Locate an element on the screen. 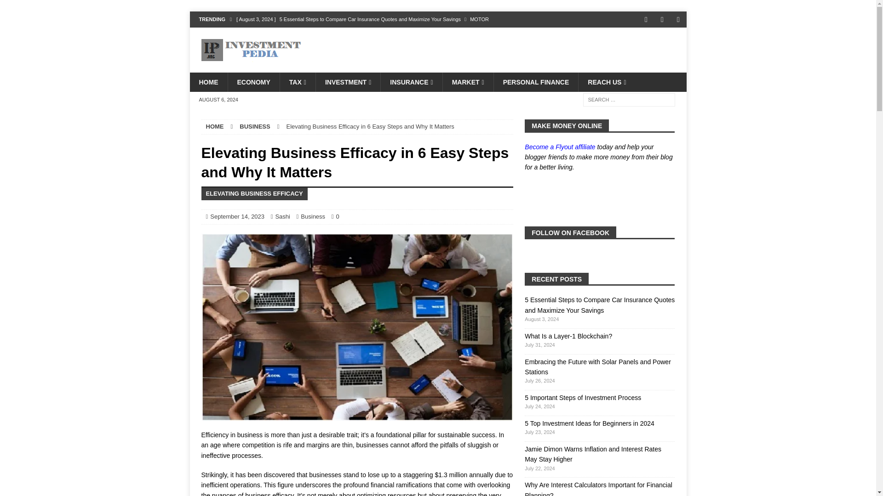  TAX is located at coordinates (297, 82).